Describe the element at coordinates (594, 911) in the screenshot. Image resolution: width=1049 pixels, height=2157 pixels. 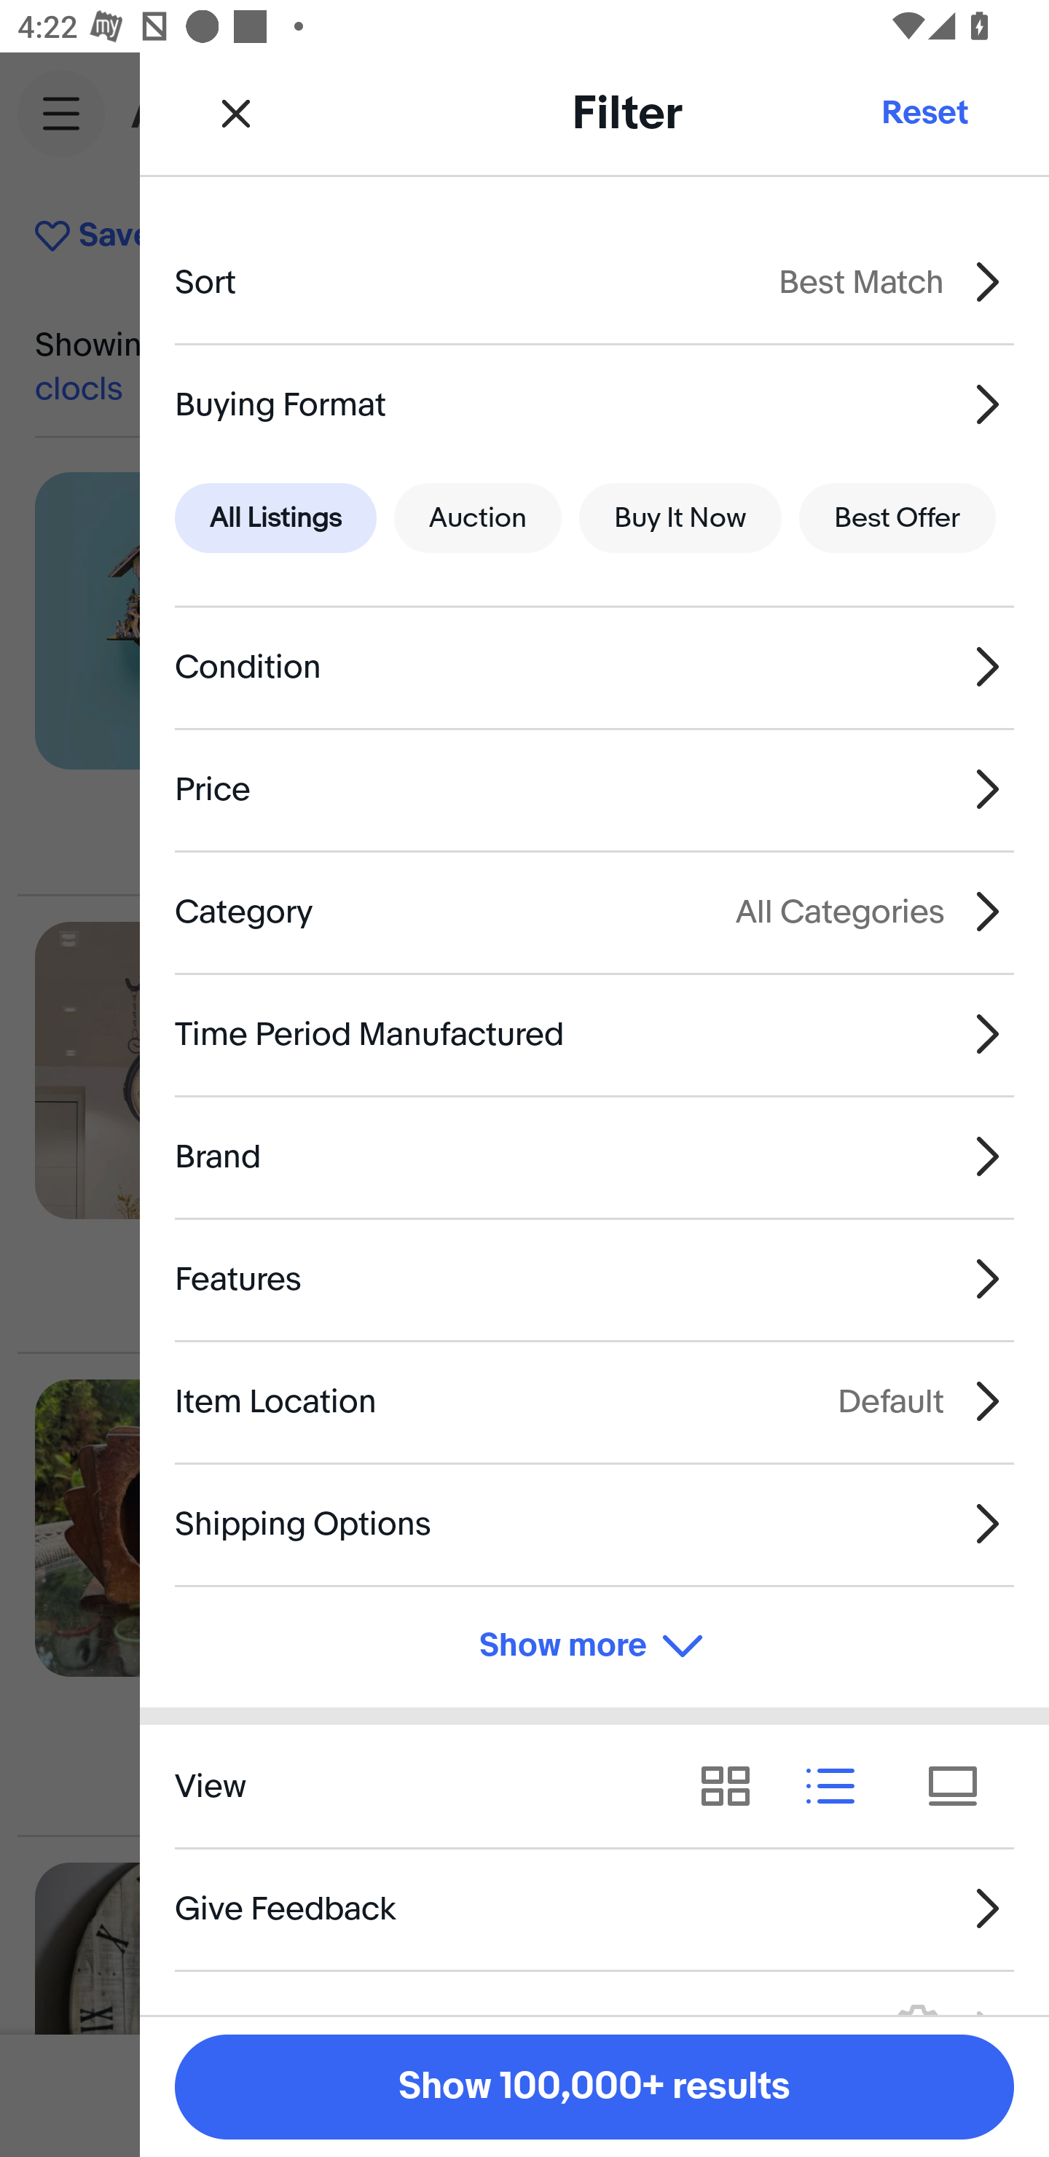
I see `Category All Categories` at that location.